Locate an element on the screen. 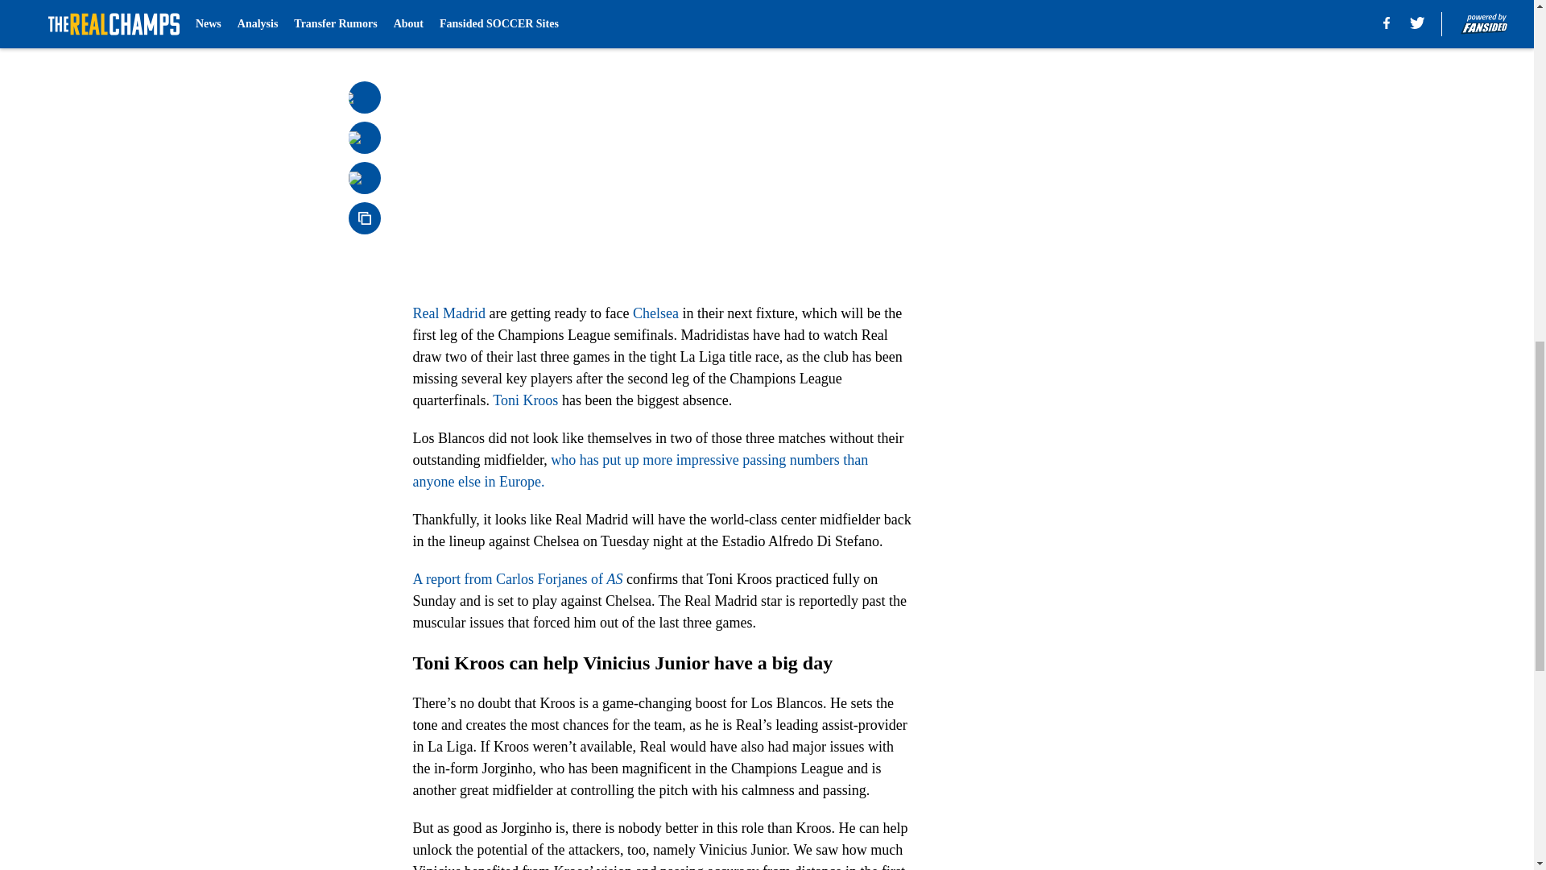 Image resolution: width=1546 pixels, height=870 pixels. Toni Kroos is located at coordinates (525, 400).